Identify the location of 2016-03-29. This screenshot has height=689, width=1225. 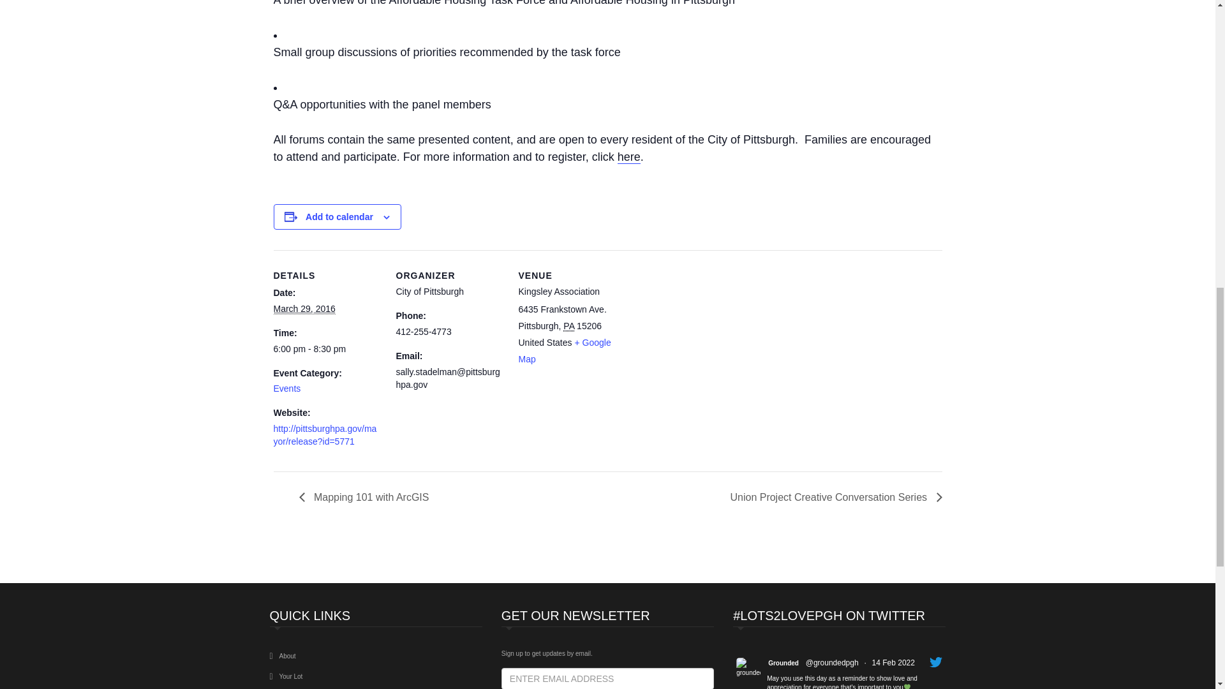
(327, 350).